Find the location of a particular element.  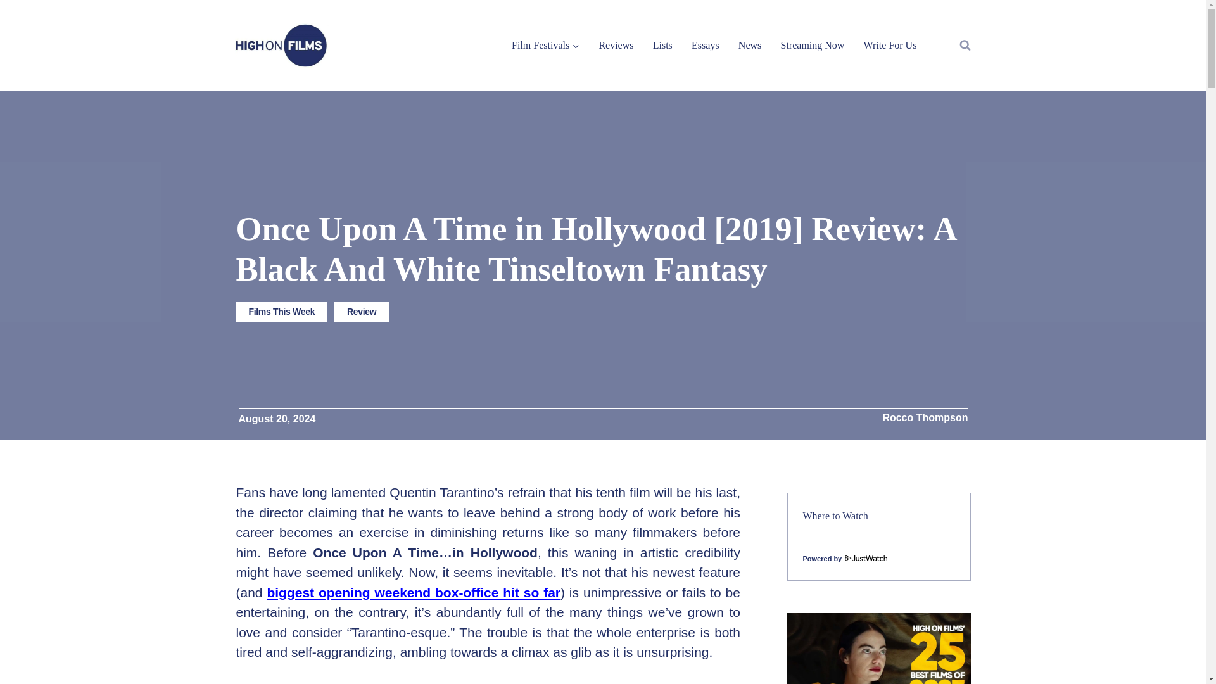

biggest opening weekend box-office hit so far is located at coordinates (413, 593).